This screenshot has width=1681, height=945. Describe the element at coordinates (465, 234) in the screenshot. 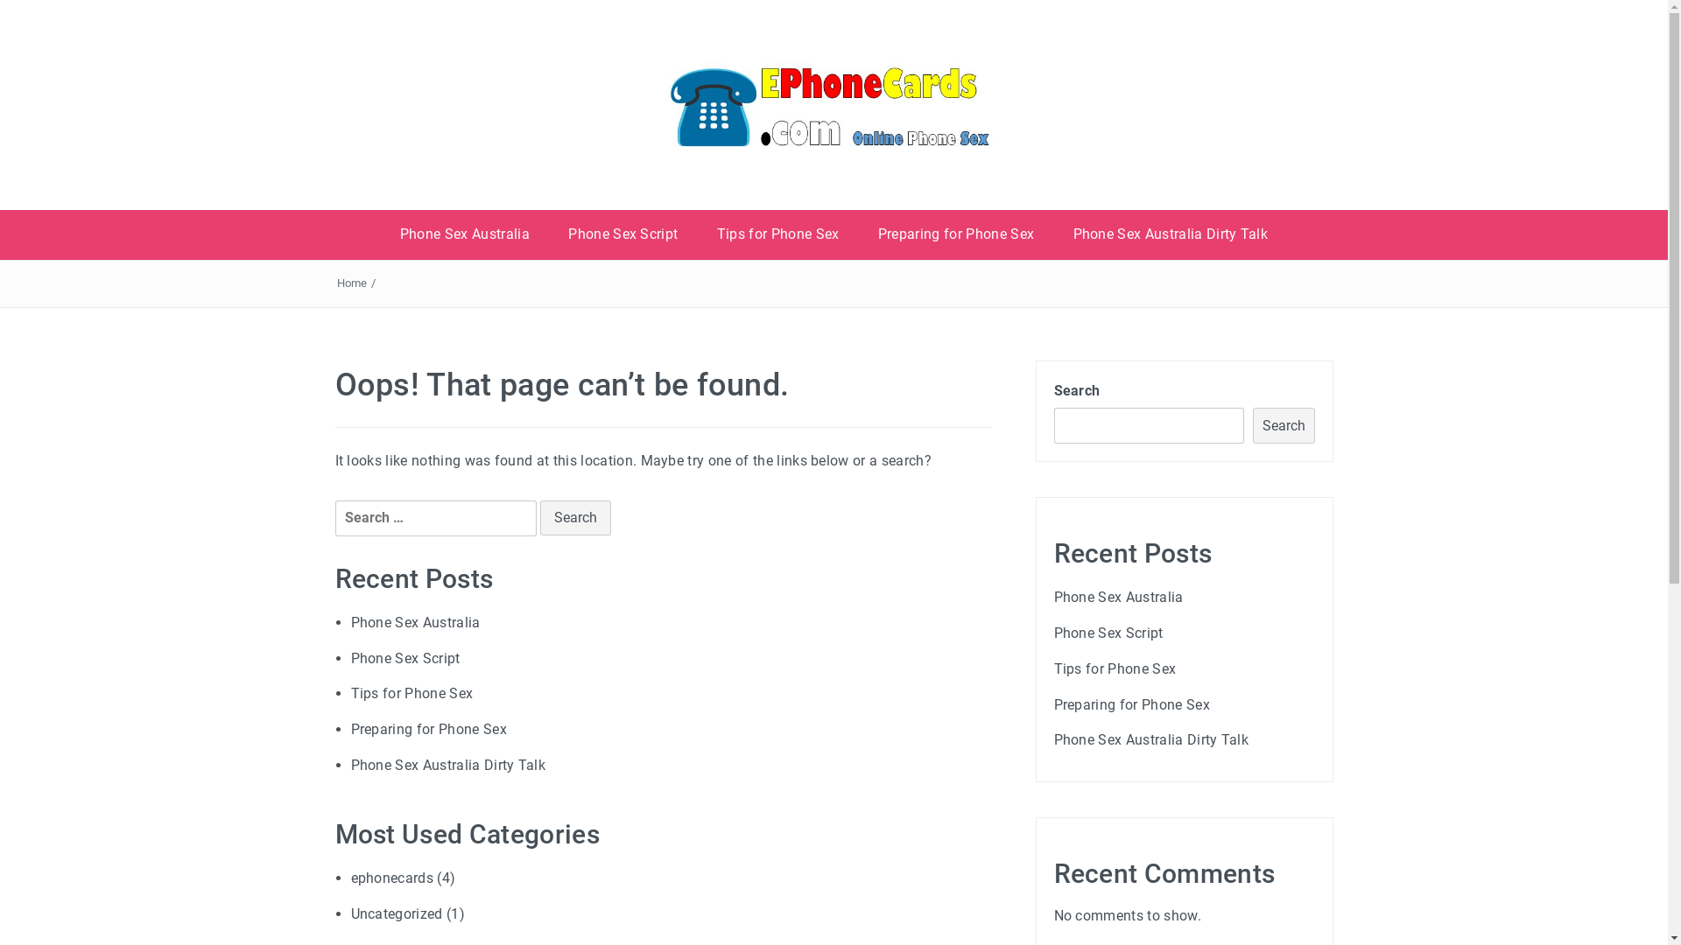

I see `Phone Sex Australia` at that location.